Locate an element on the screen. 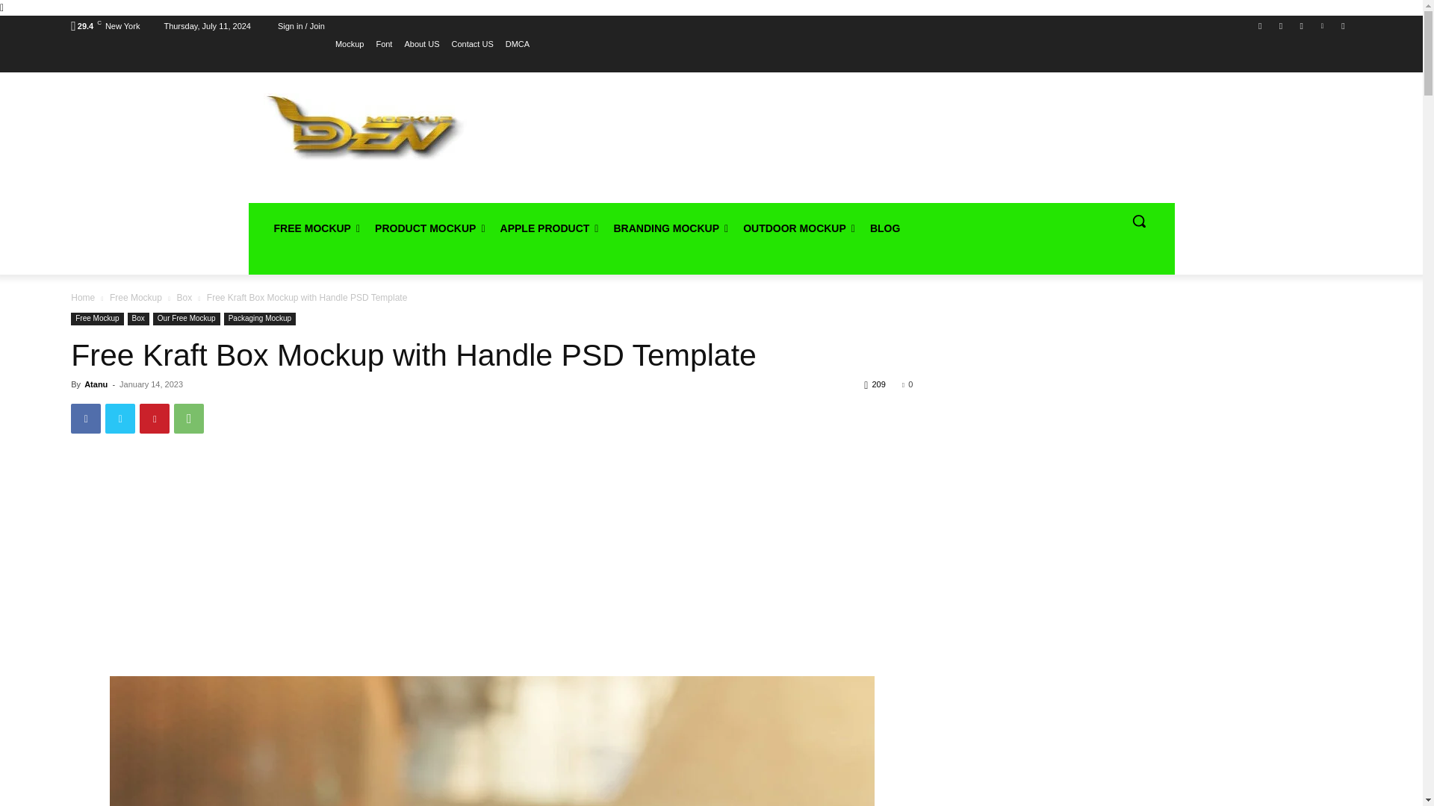 This screenshot has width=1434, height=806. Font is located at coordinates (384, 44).